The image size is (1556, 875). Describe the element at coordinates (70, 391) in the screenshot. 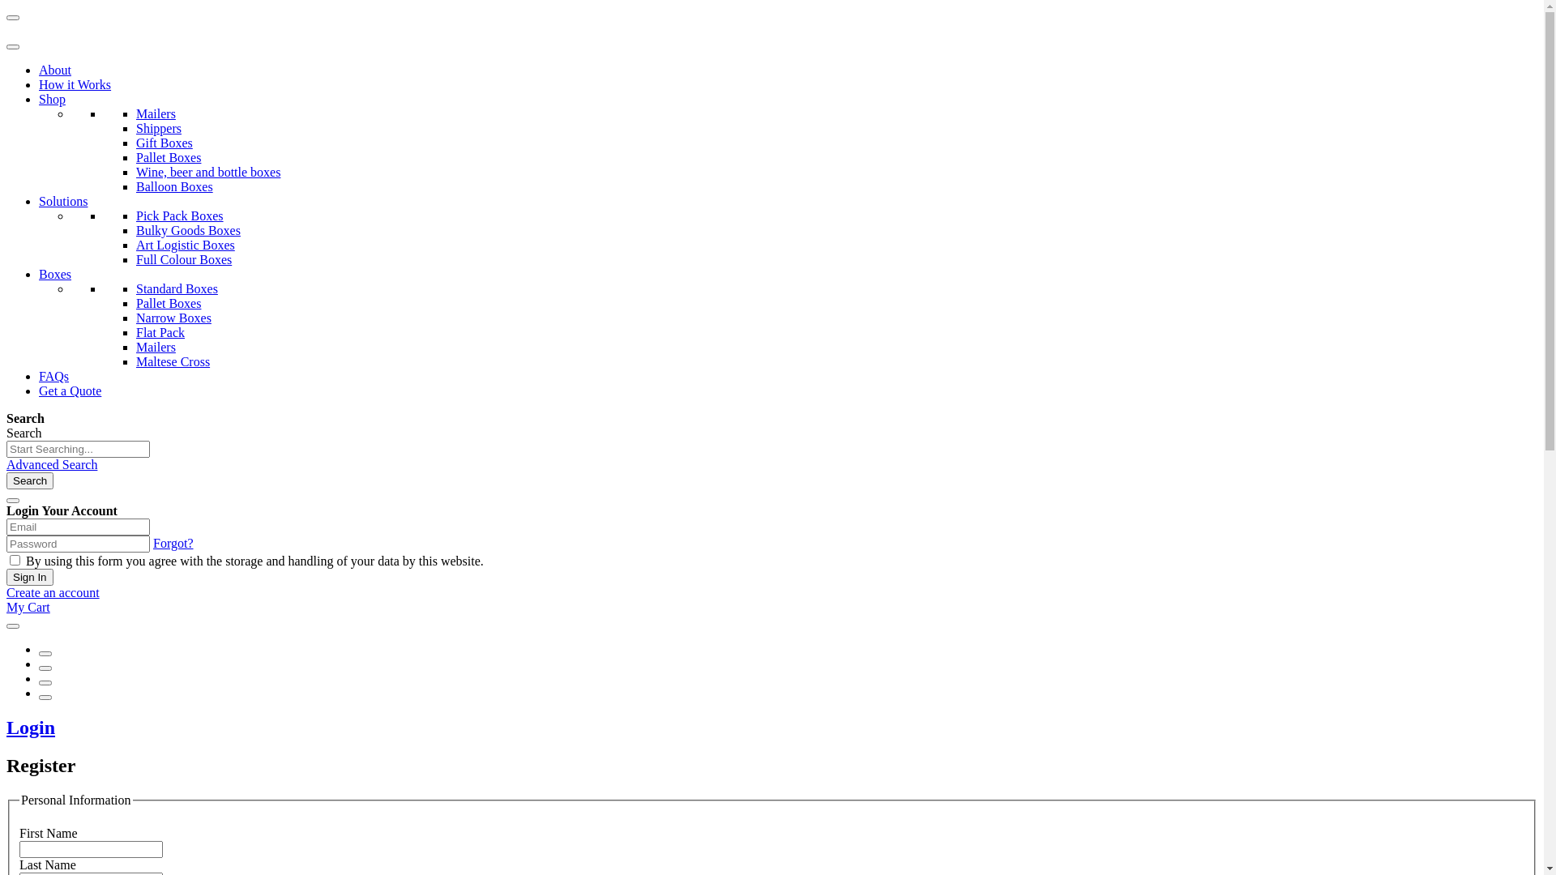

I see `Get a Quote` at that location.